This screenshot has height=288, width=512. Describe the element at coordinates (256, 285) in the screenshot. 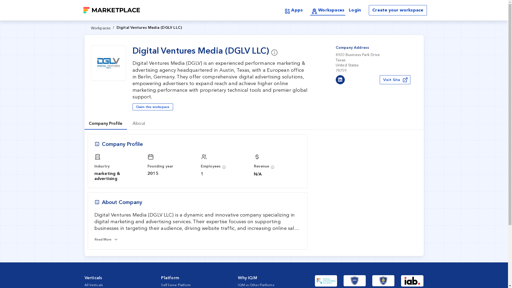

I see `IQM vs Other Platforms` at that location.